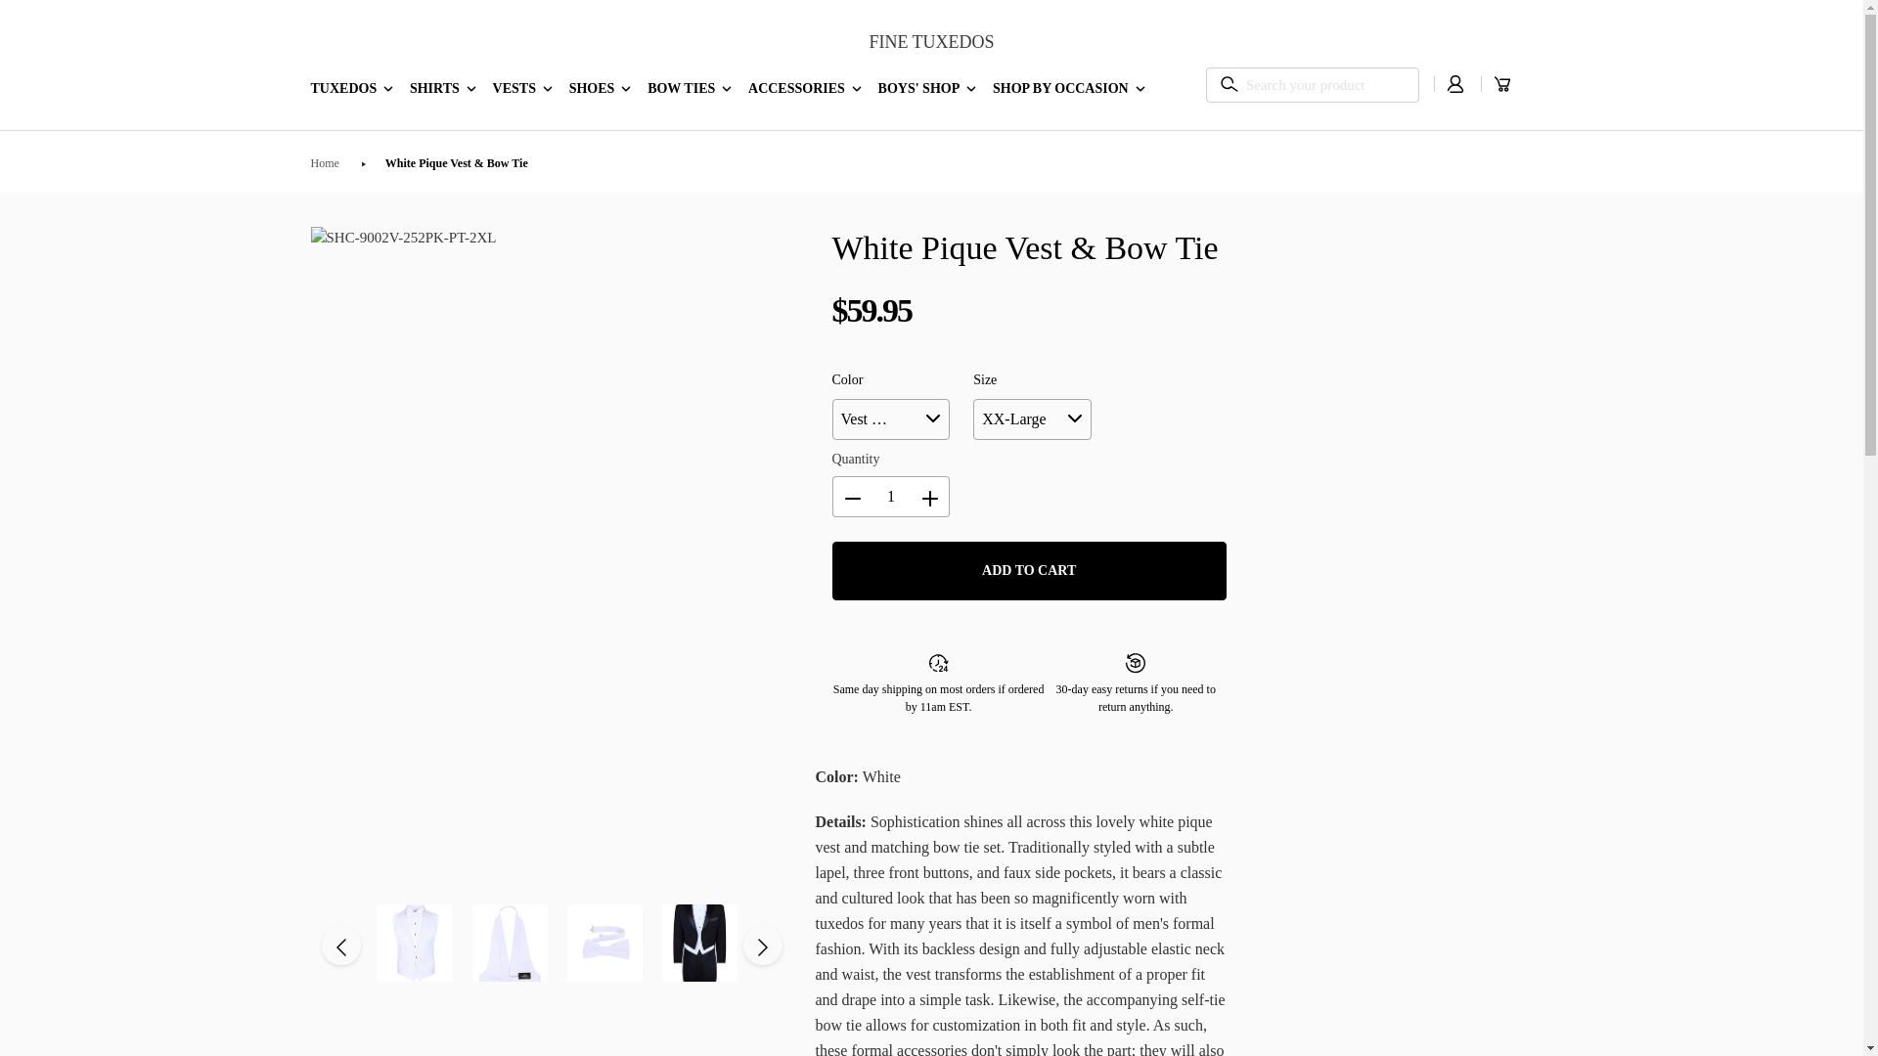 The height and width of the screenshot is (1056, 1878). I want to click on FINE TUXEDOS, so click(930, 43).